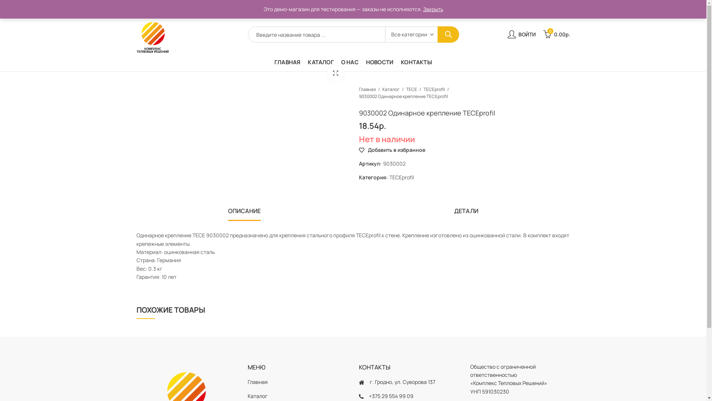  What do you see at coordinates (492, 8) in the screenshot?
I see `KTR9102@GMAIL.COM` at bounding box center [492, 8].